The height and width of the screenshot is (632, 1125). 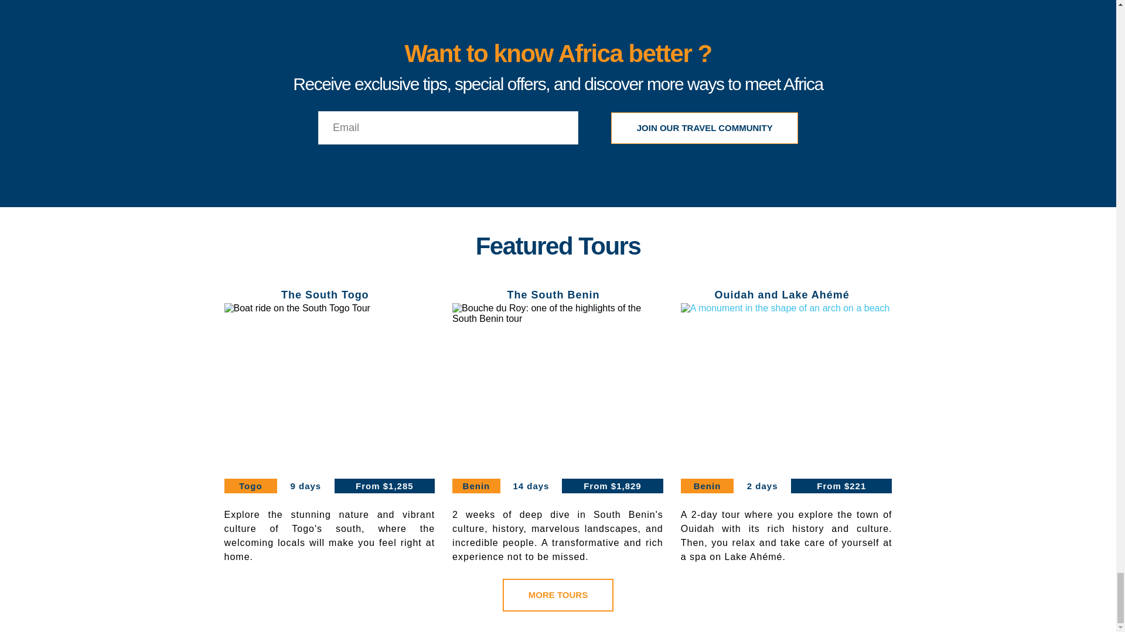 I want to click on MORE TOURS, so click(x=558, y=595).